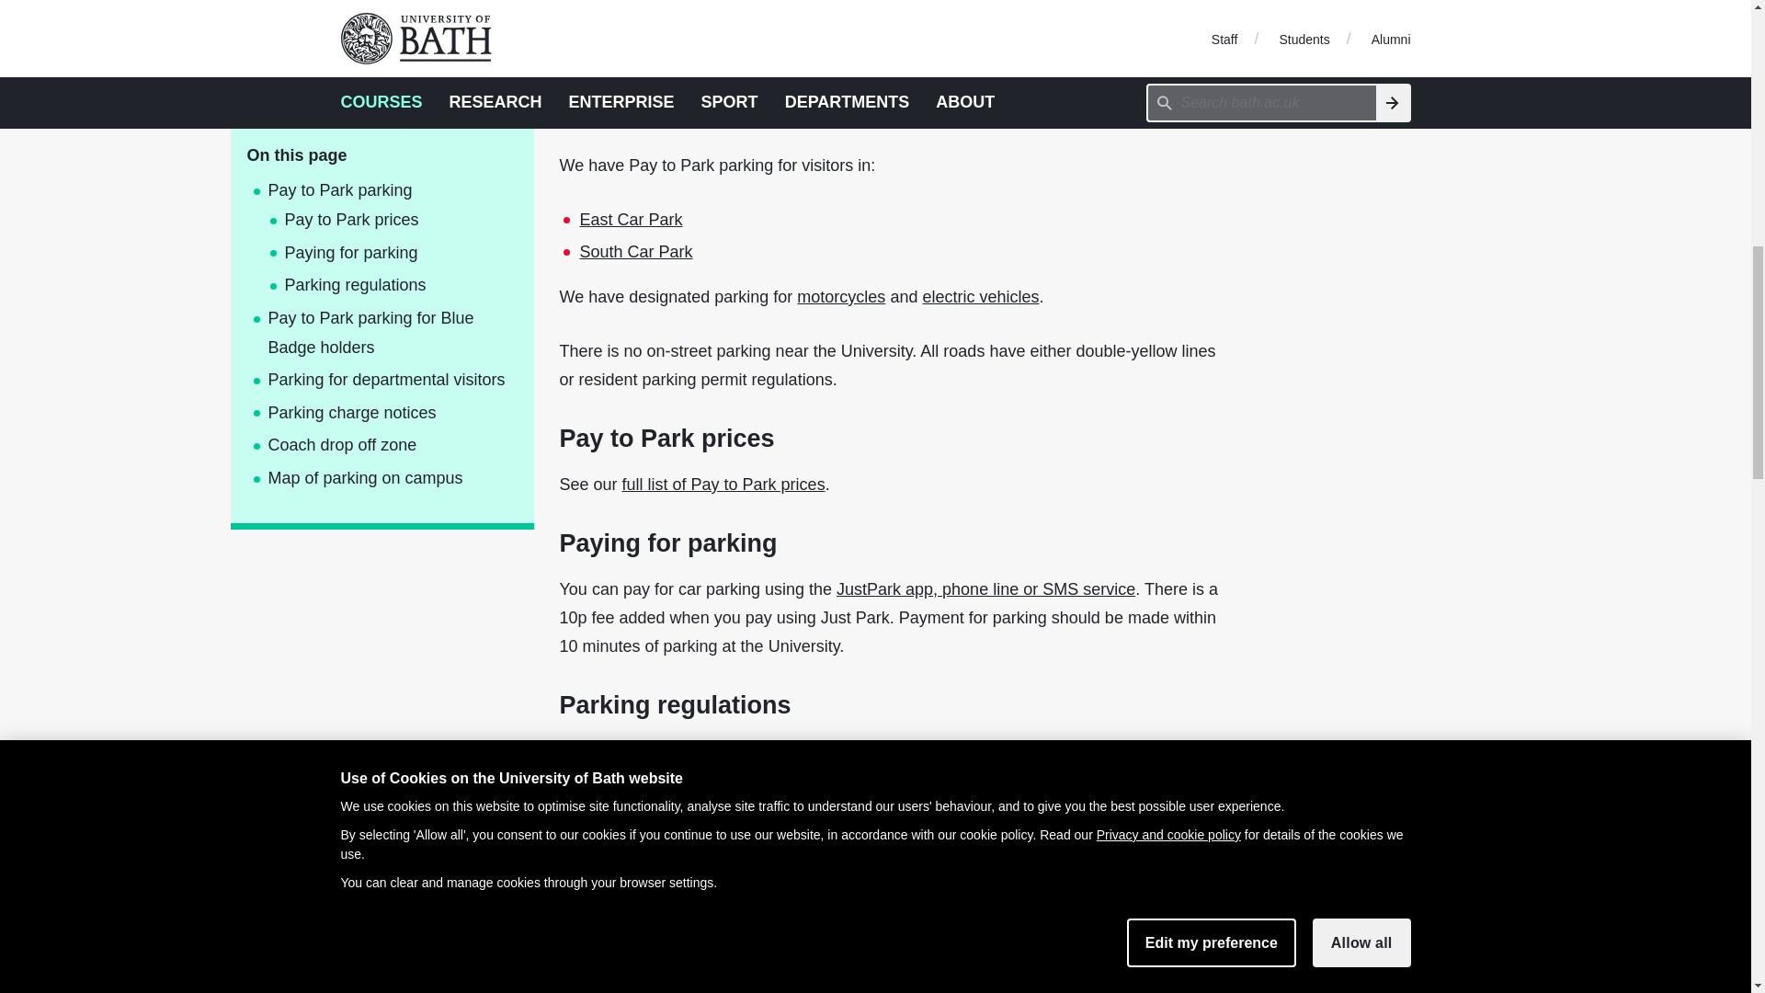  What do you see at coordinates (373, 171) in the screenshot?
I see `Pay to Park parking for Blue Badge holders` at bounding box center [373, 171].